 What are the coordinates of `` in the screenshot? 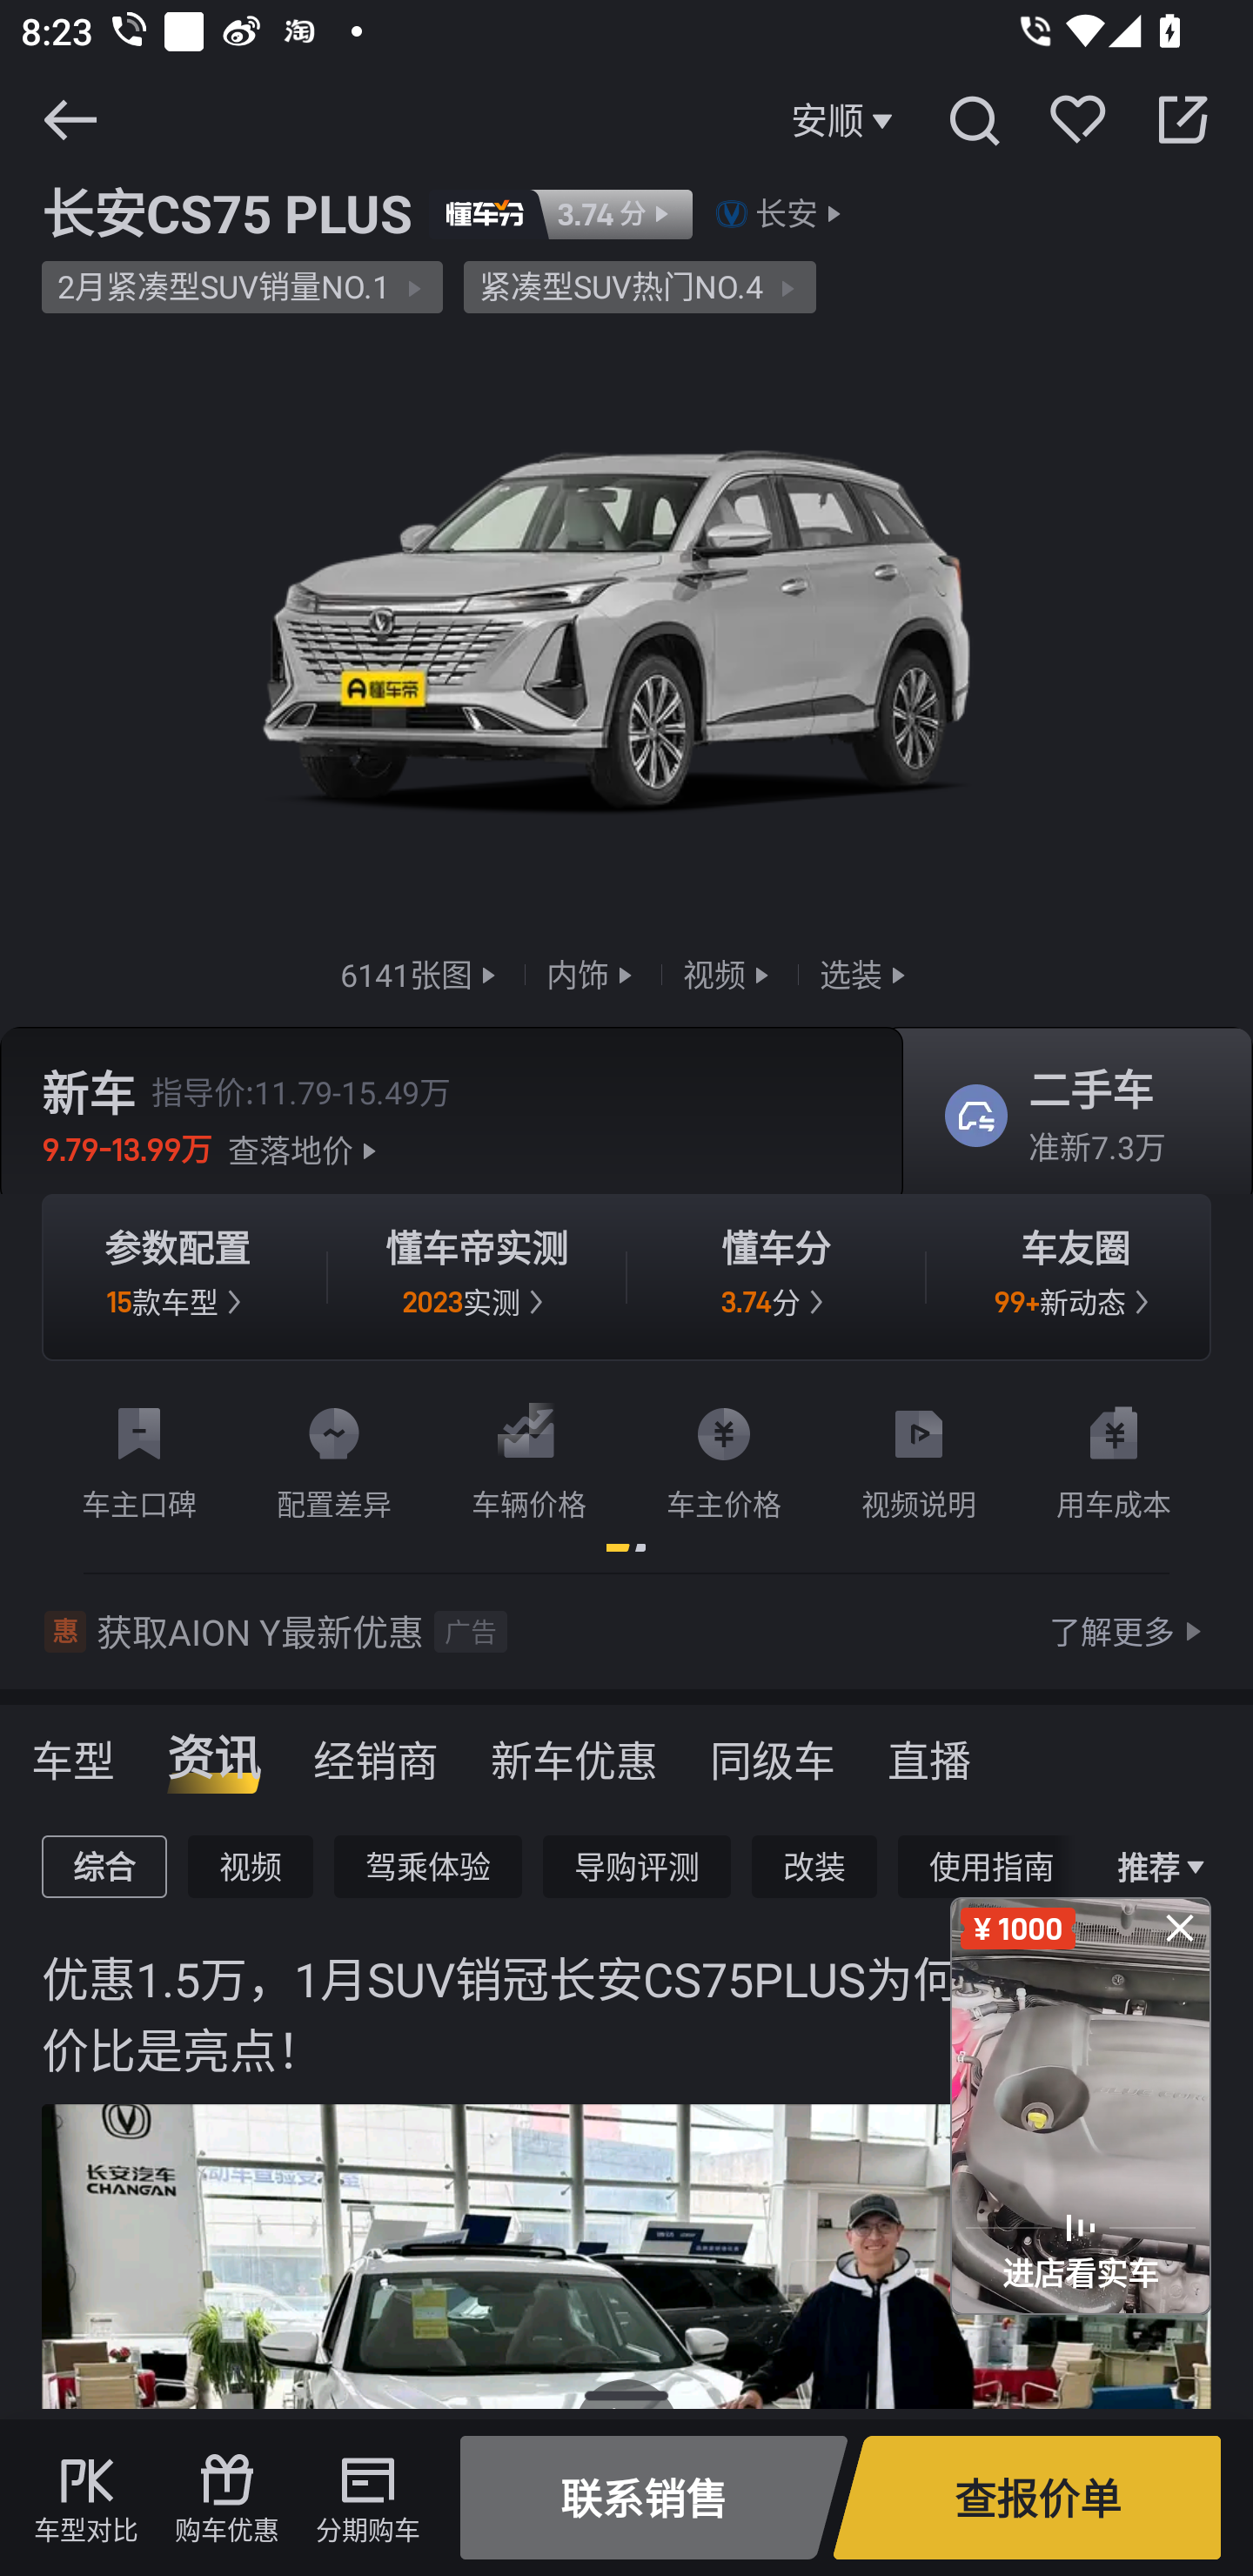 It's located at (1180, 1928).